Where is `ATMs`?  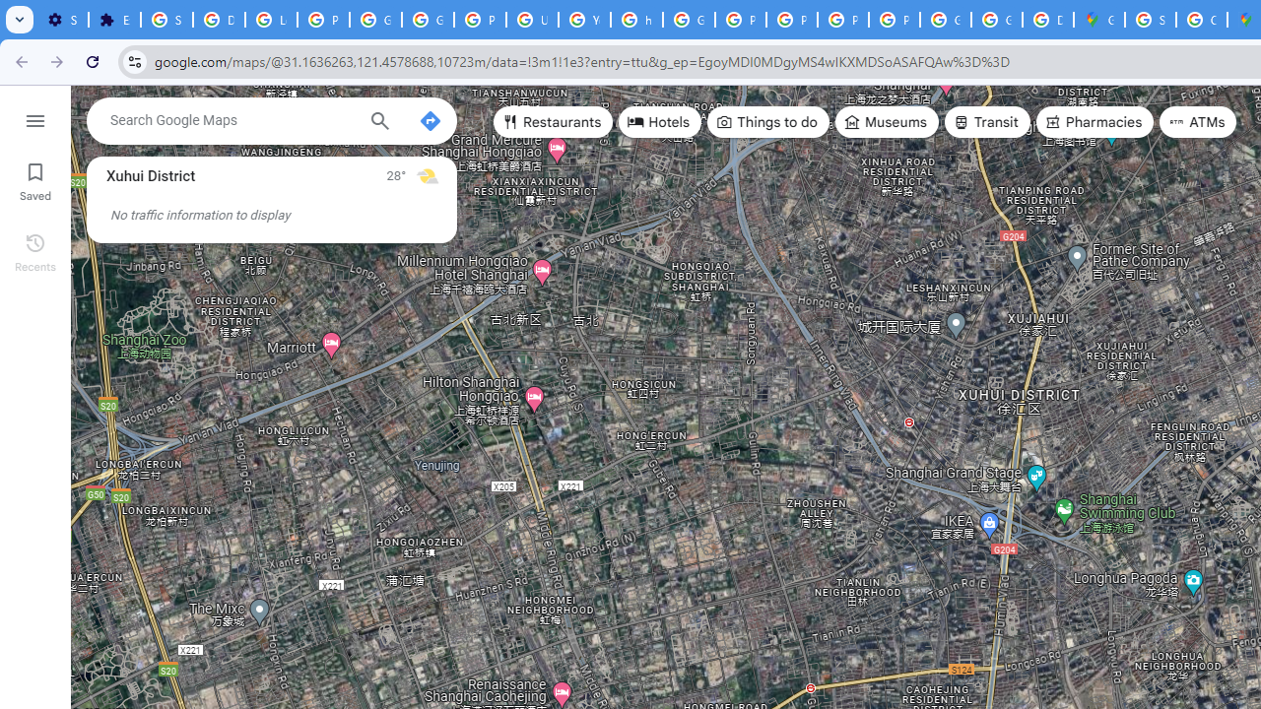
ATMs is located at coordinates (1198, 122).